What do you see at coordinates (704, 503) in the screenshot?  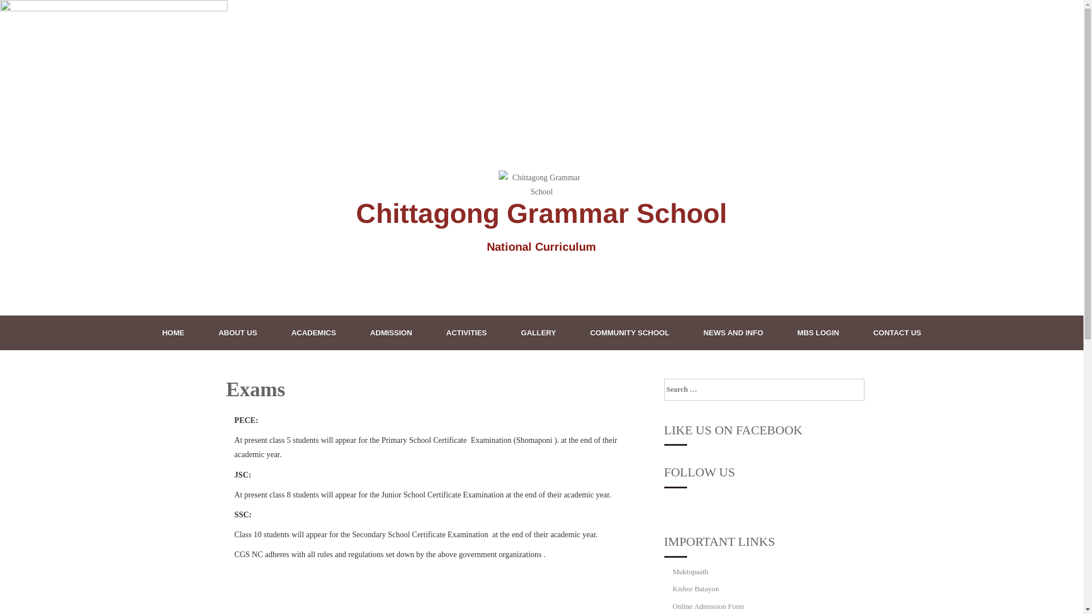 I see `youtube` at bounding box center [704, 503].